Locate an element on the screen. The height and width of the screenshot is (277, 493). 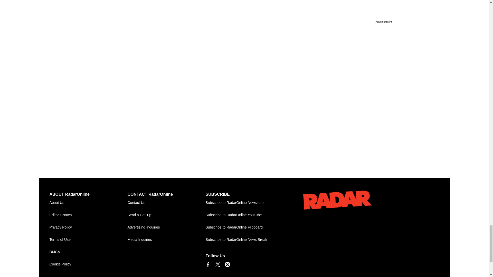
Media Inquiries is located at coordinates (166, 240).